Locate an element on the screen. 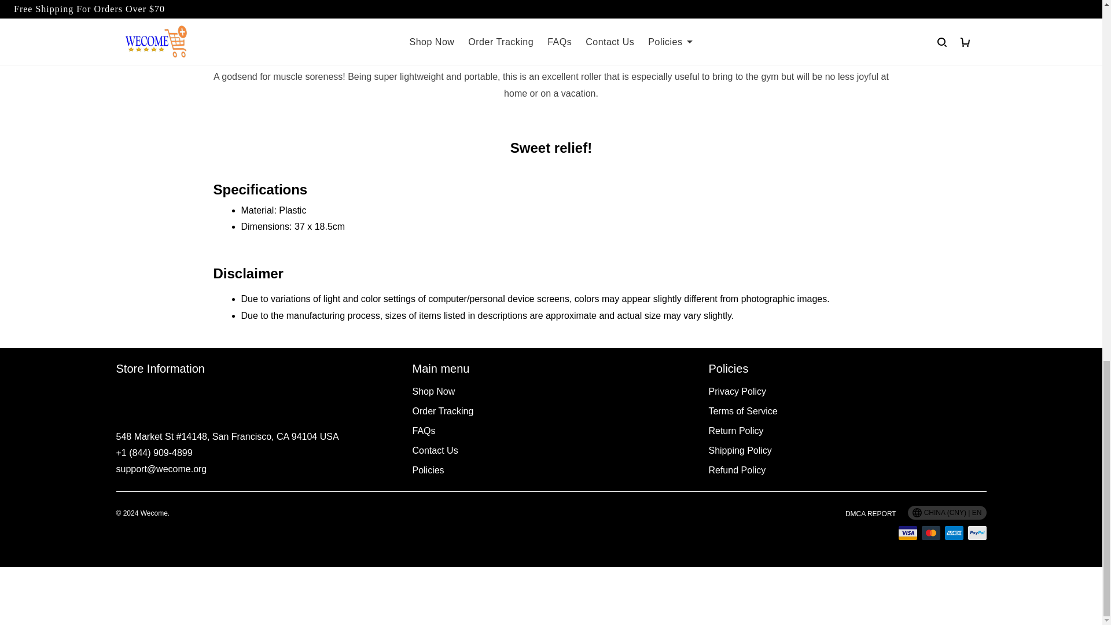 The image size is (1111, 625). Policies is located at coordinates (428, 470).